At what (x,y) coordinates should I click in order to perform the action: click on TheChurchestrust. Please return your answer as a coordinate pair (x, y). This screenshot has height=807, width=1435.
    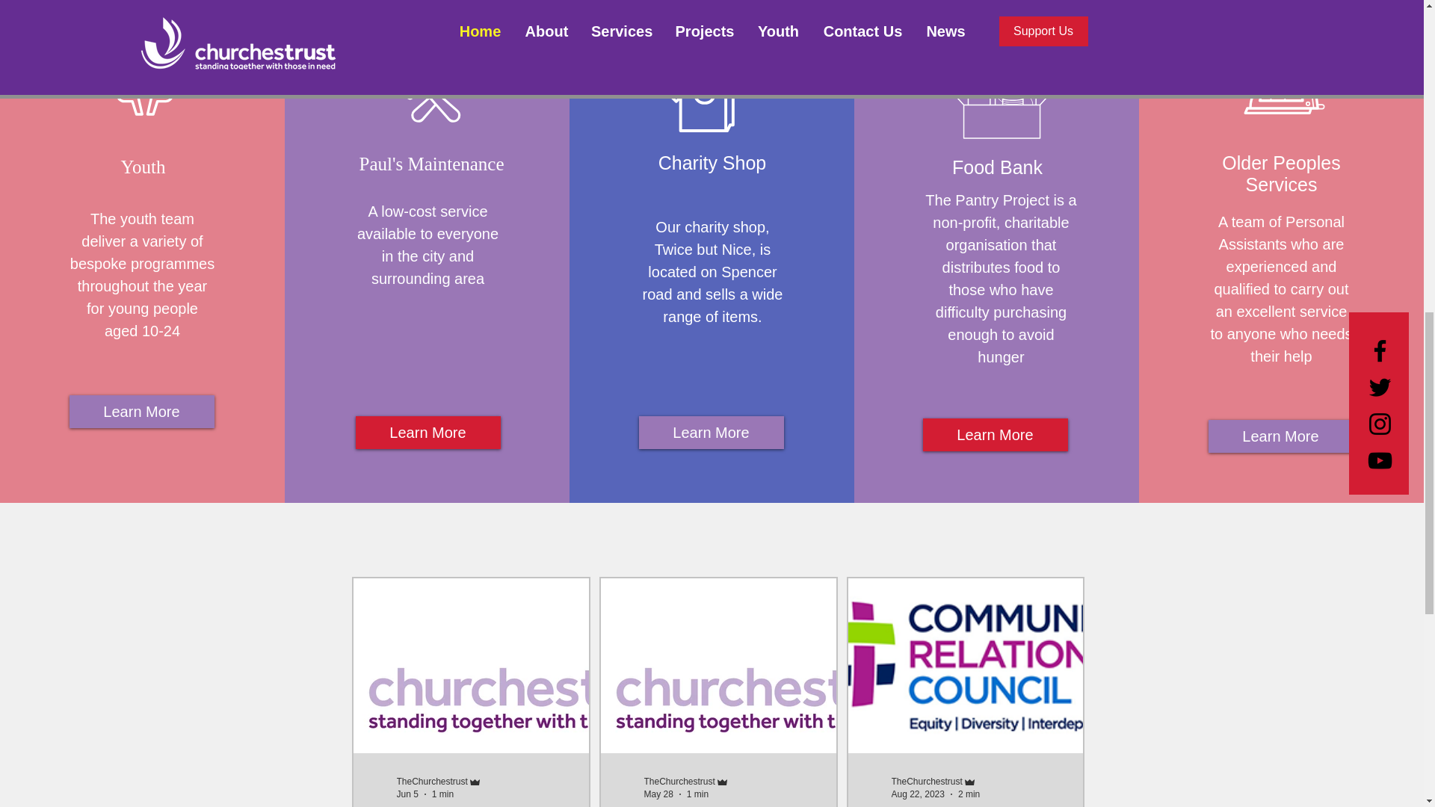
    Looking at the image, I should click on (926, 782).